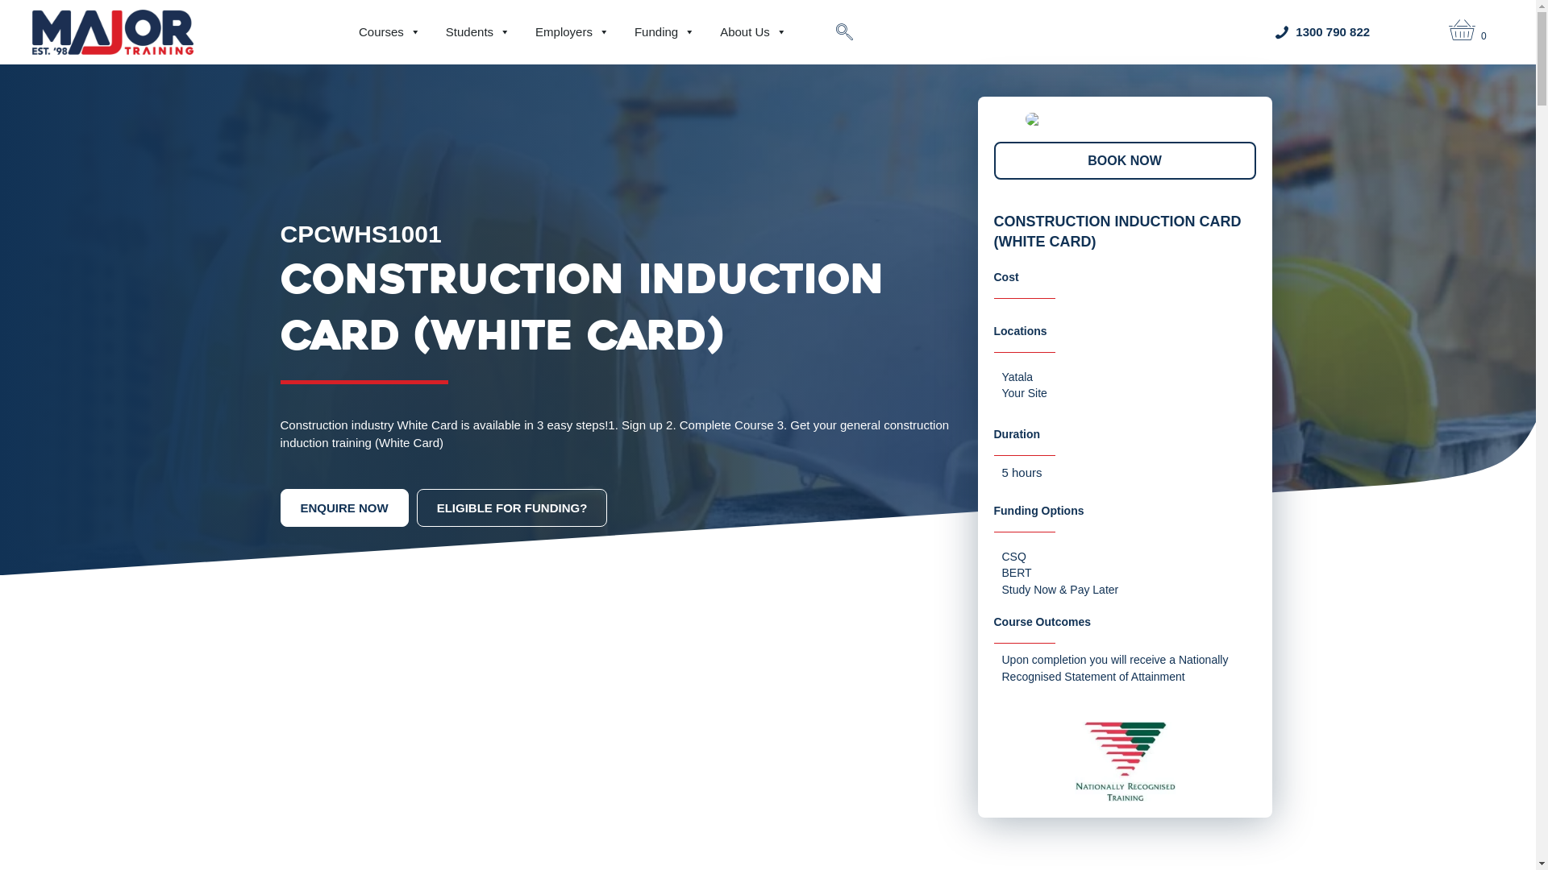 Image resolution: width=1548 pixels, height=870 pixels. What do you see at coordinates (1126, 119) in the screenshot?
I see `Construction Industry (White Card)` at bounding box center [1126, 119].